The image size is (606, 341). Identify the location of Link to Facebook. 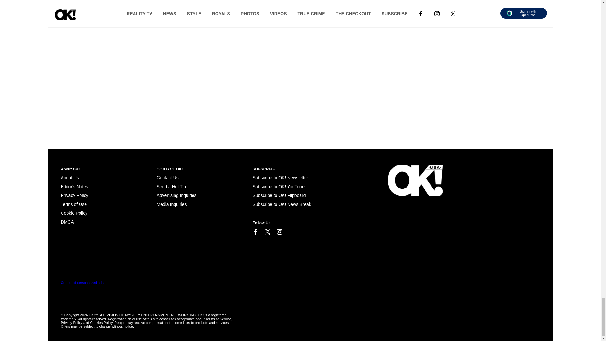
(255, 232).